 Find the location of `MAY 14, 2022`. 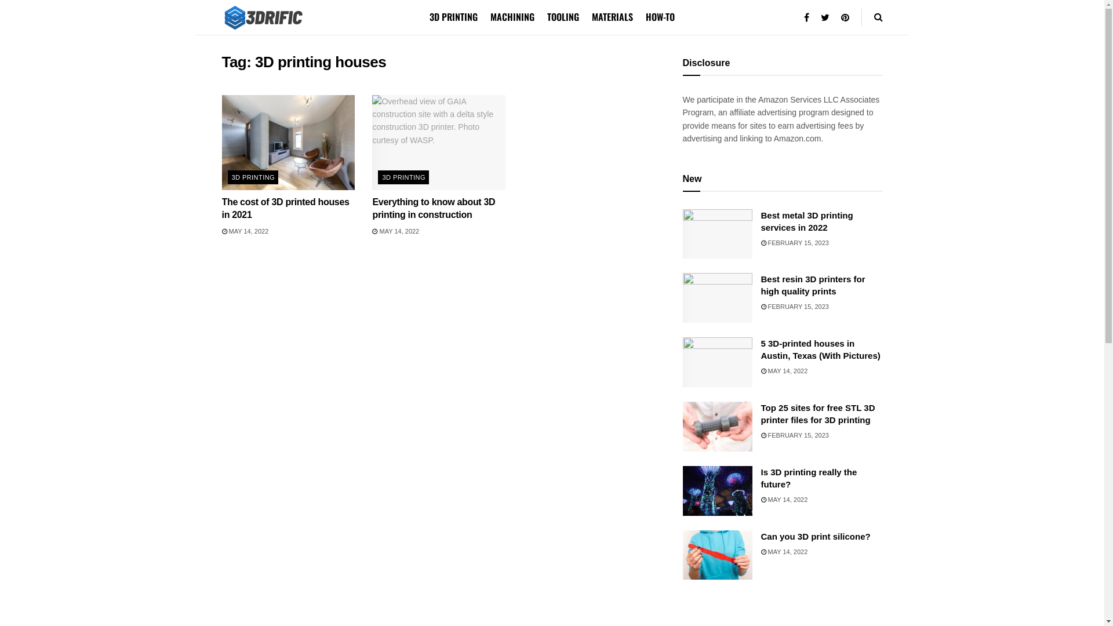

MAY 14, 2022 is located at coordinates (395, 231).